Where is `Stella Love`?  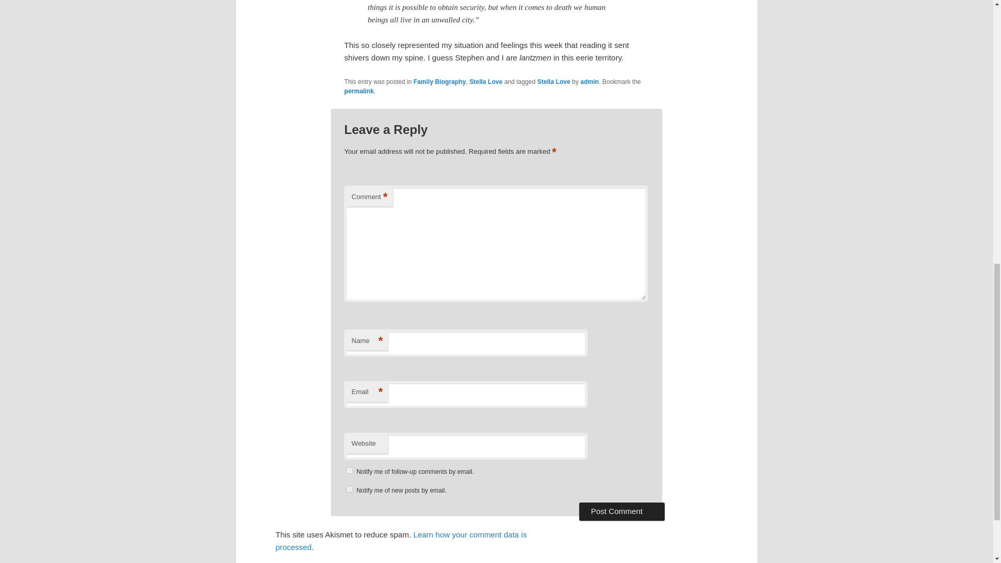 Stella Love is located at coordinates (554, 82).